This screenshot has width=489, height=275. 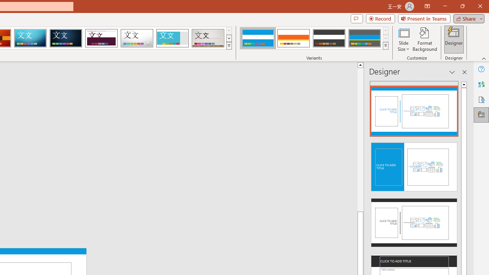 I want to click on Damask, so click(x=66, y=38).